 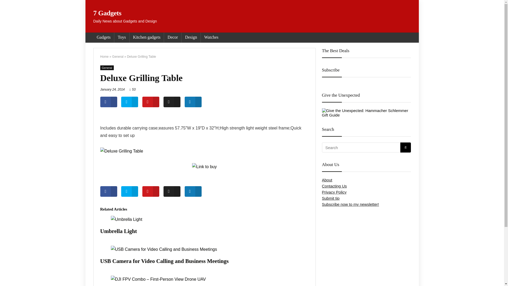 What do you see at coordinates (211, 38) in the screenshot?
I see `Watches` at bounding box center [211, 38].